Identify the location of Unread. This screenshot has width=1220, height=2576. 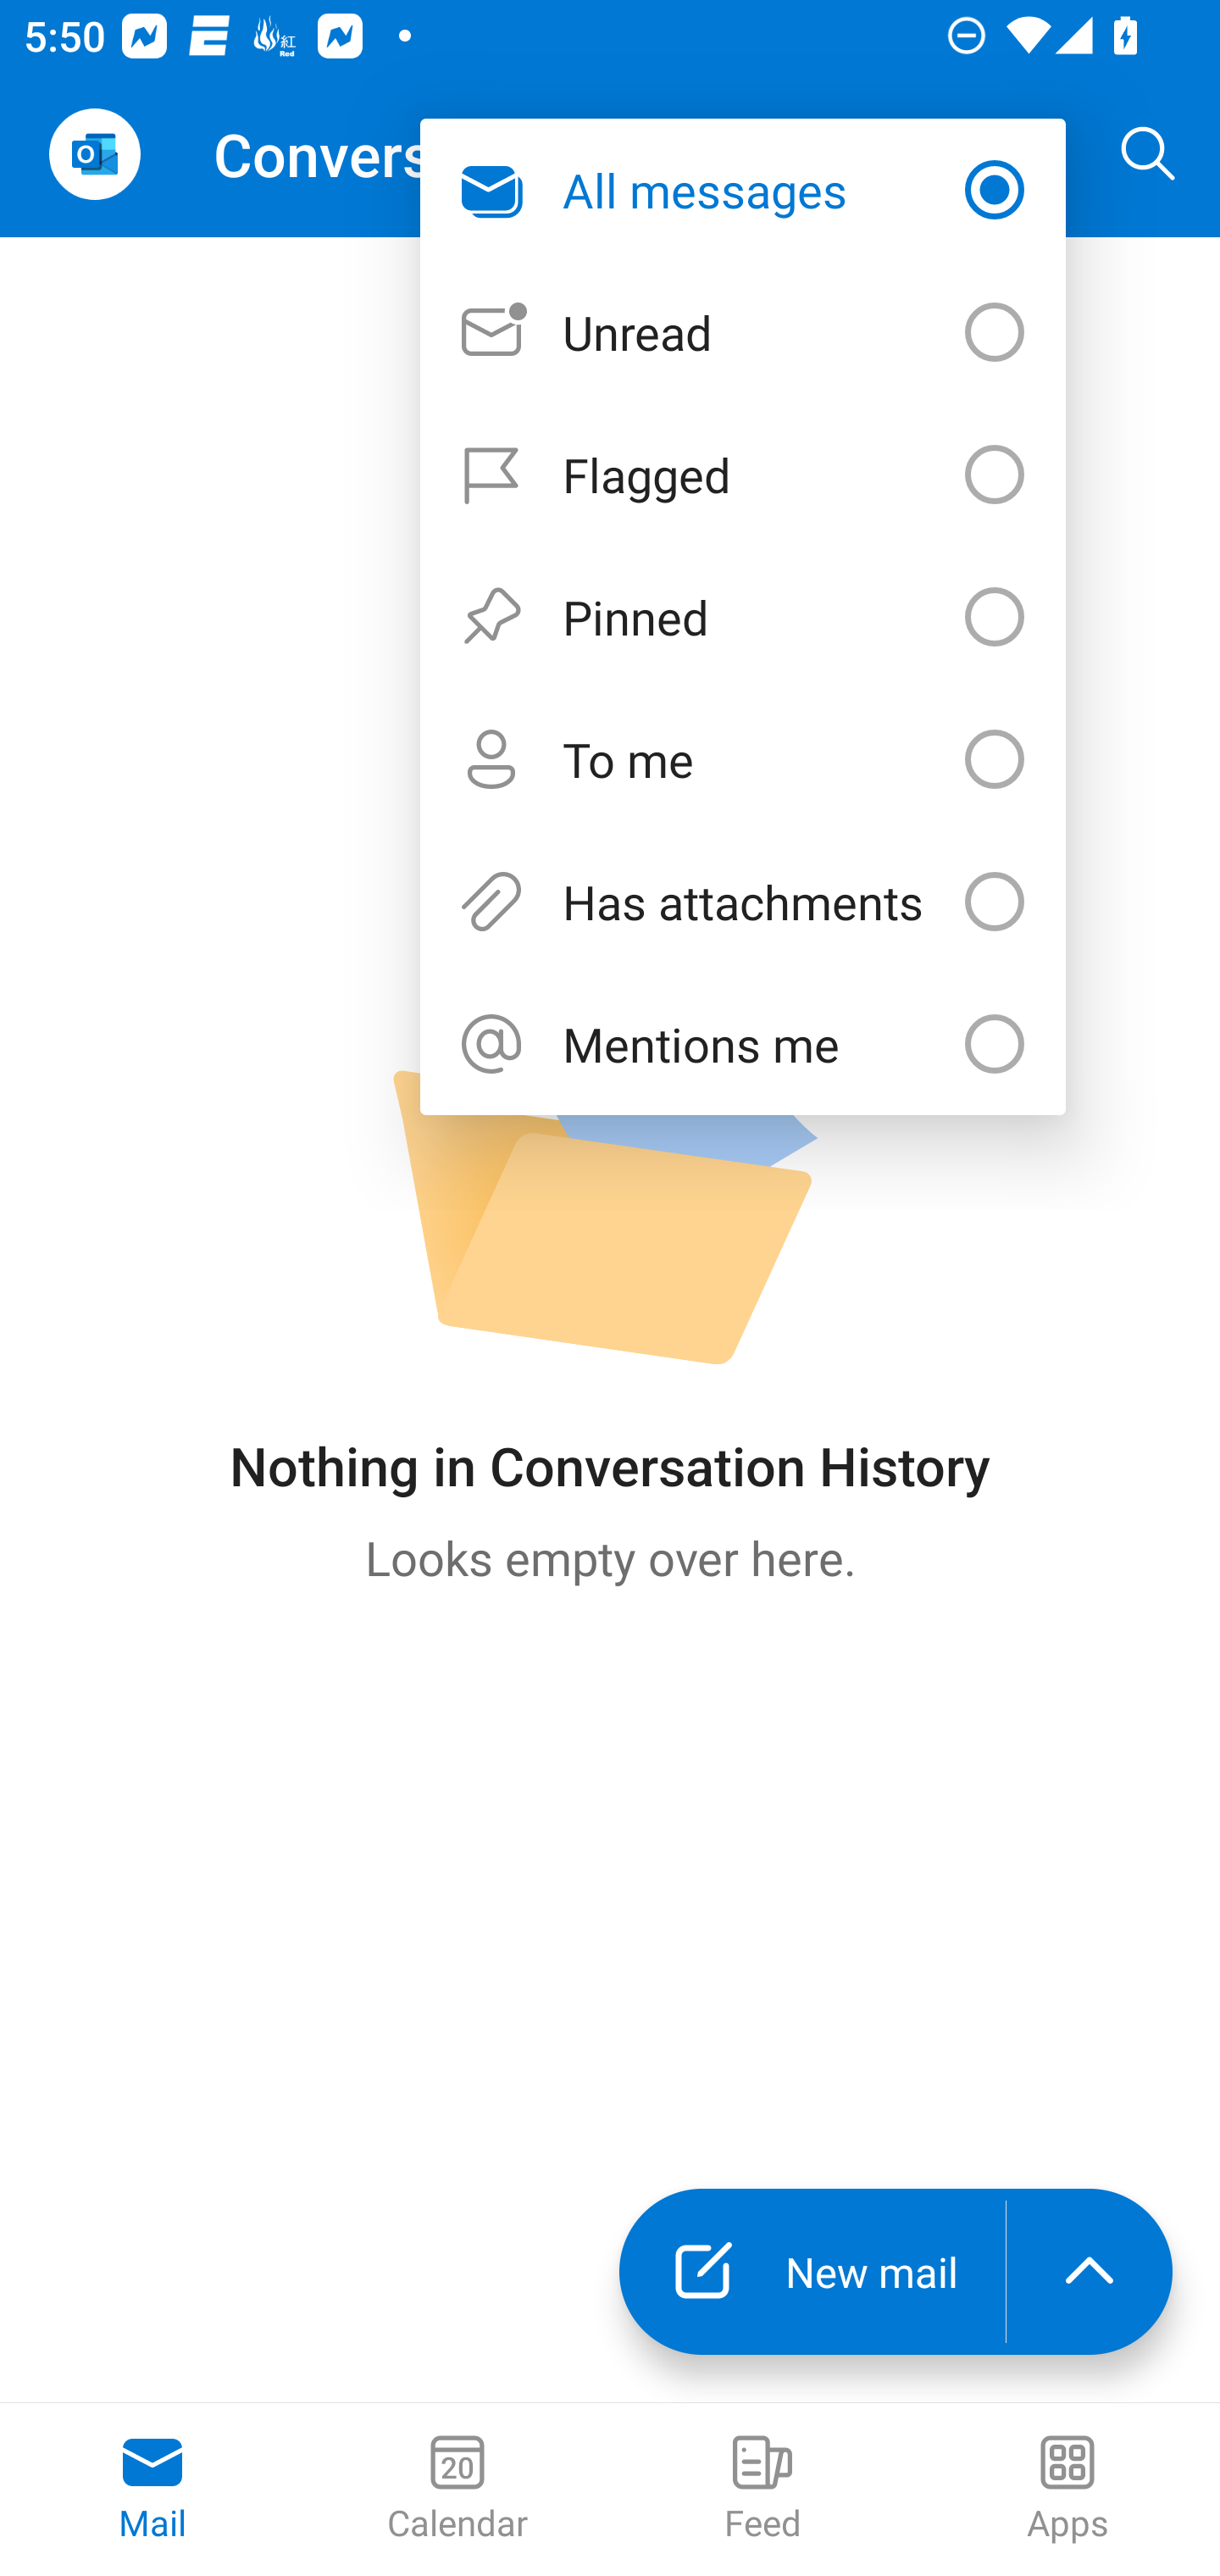
(742, 332).